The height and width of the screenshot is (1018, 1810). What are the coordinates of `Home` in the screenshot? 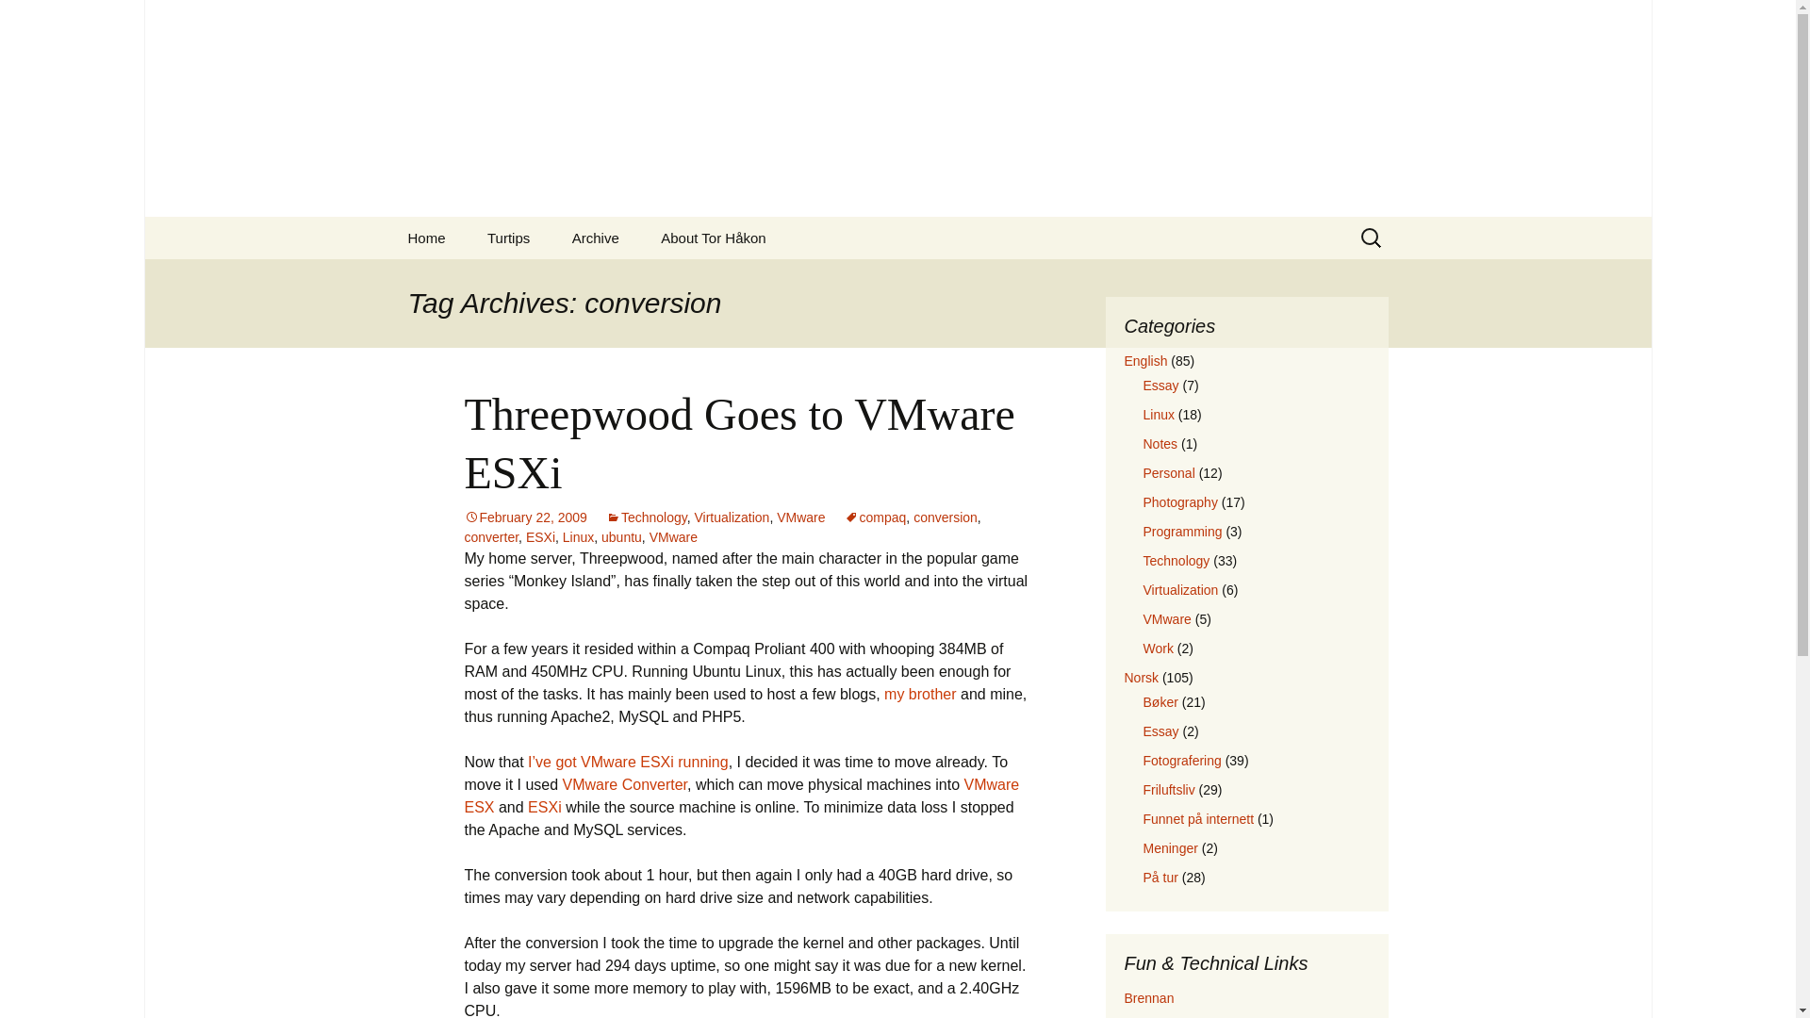 It's located at (426, 238).